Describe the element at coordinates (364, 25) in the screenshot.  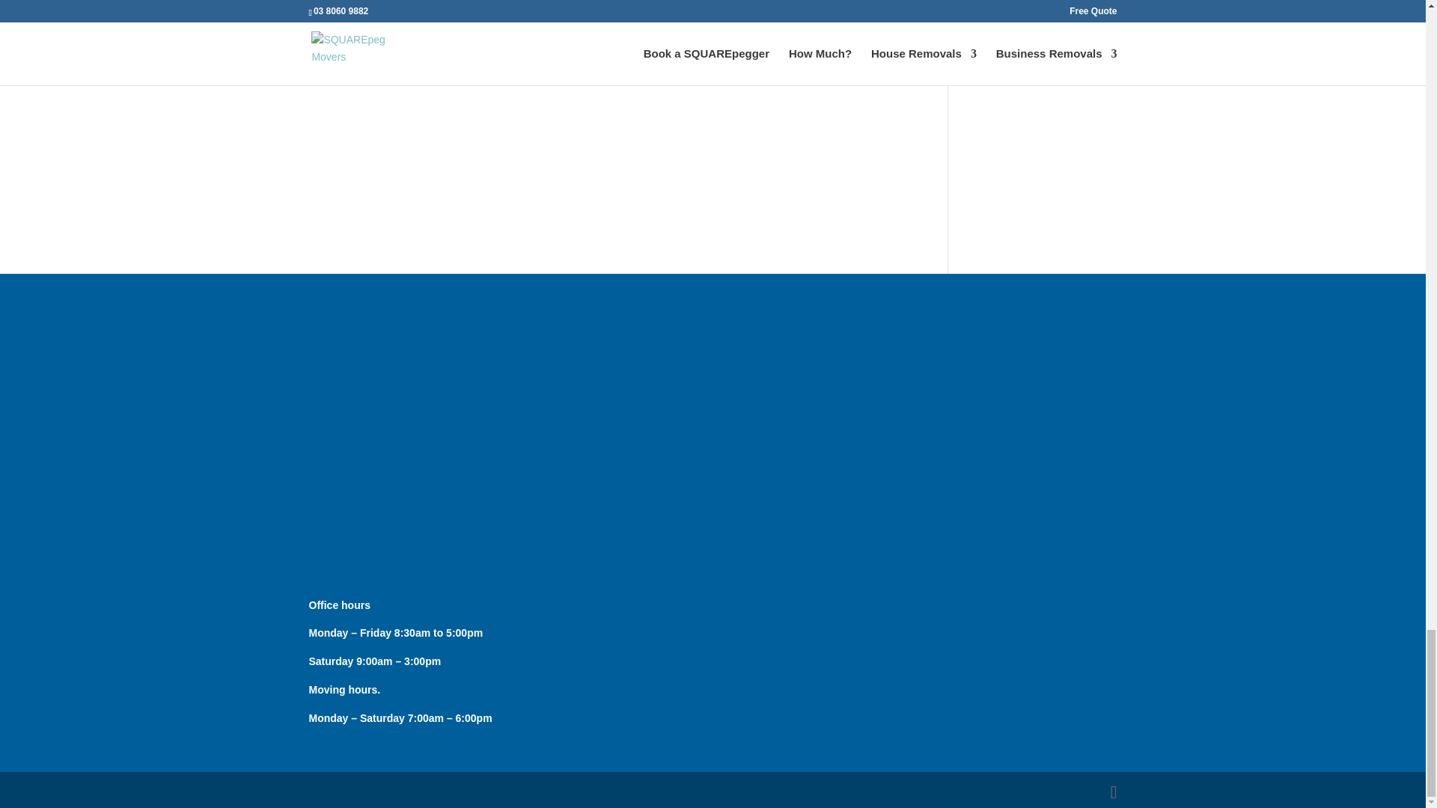
I see `Posts by squarepegmovers` at that location.